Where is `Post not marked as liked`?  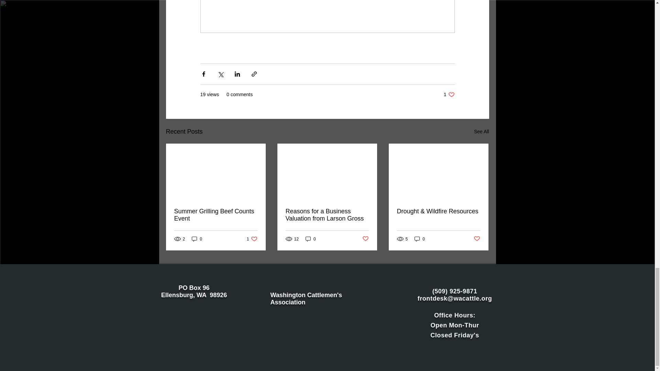
Post not marked as liked is located at coordinates (327, 215).